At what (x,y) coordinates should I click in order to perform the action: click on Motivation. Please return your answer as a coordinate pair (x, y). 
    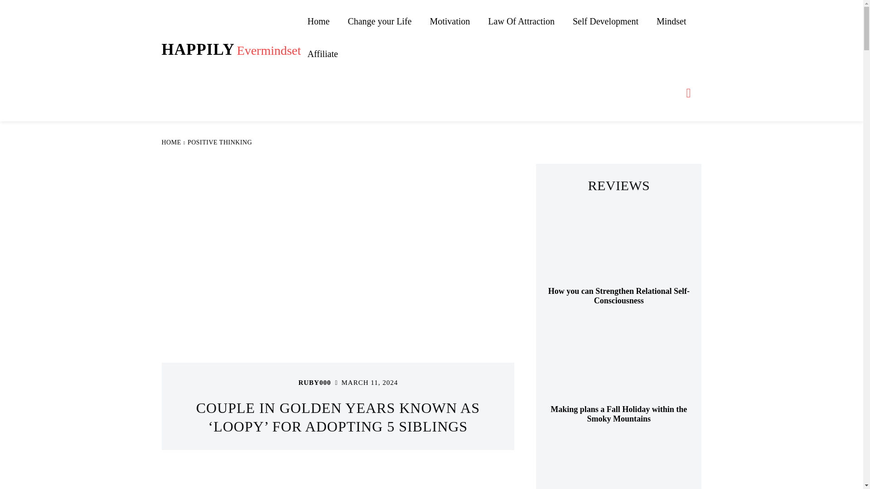
    Looking at the image, I should click on (449, 21).